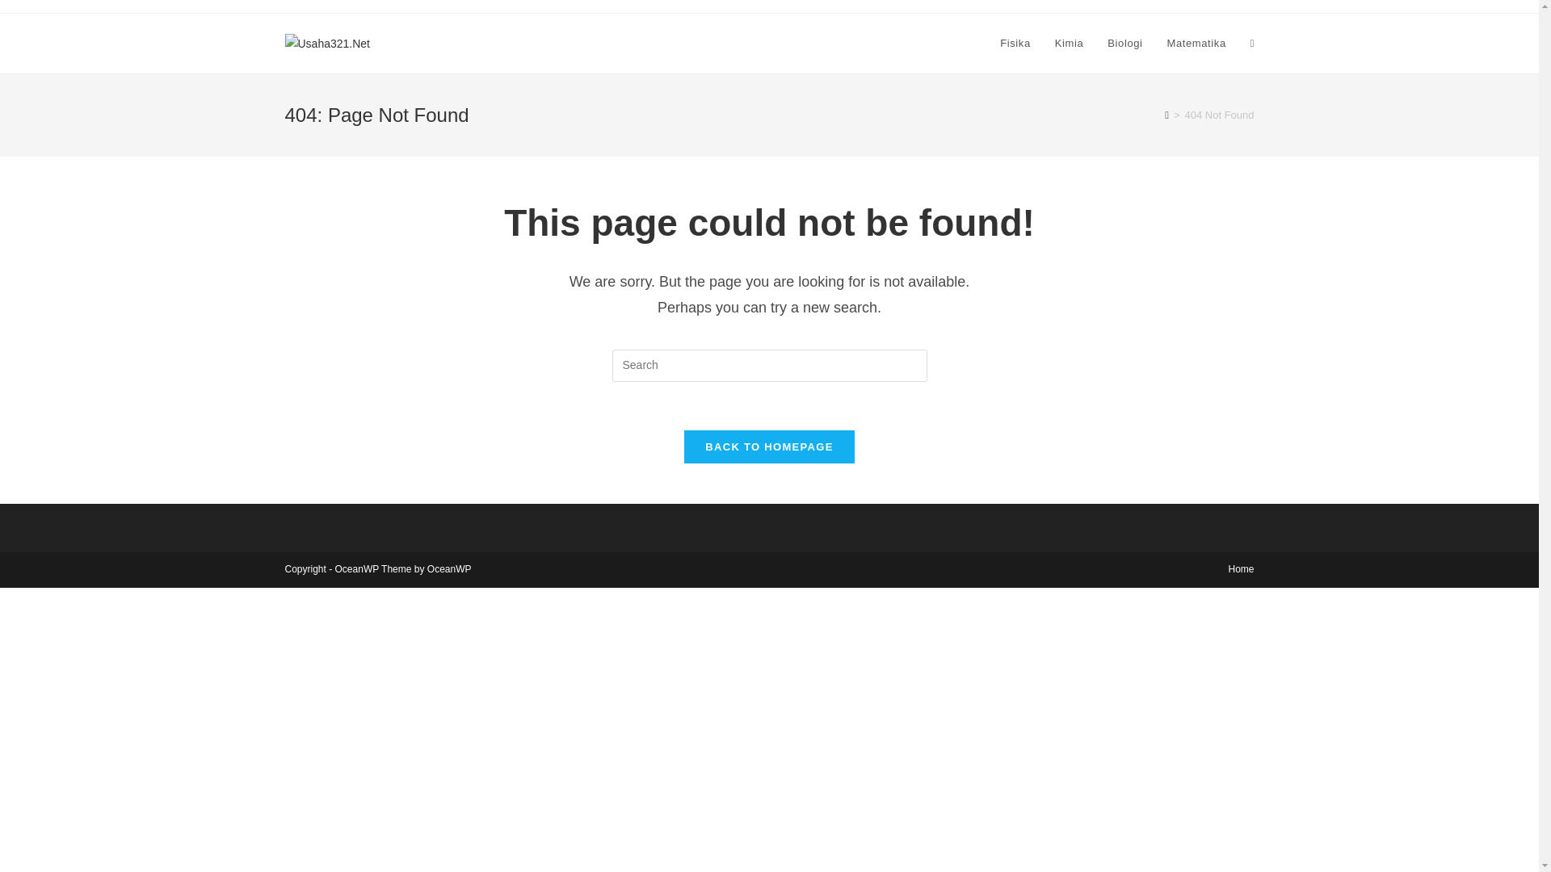 This screenshot has width=1551, height=872. What do you see at coordinates (1015, 44) in the screenshot?
I see `Fisika` at bounding box center [1015, 44].